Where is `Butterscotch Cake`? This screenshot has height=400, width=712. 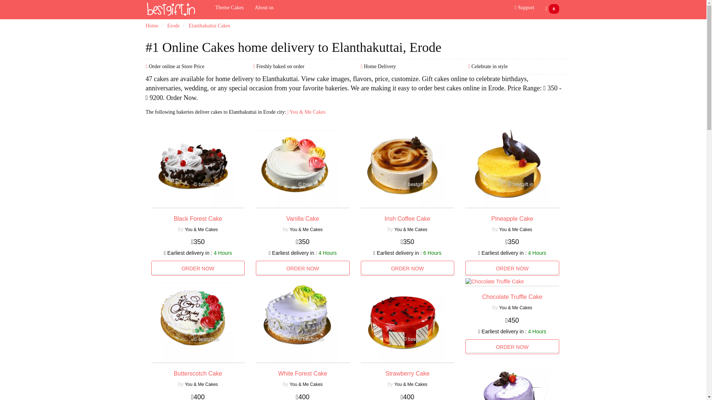 Butterscotch Cake is located at coordinates (198, 373).